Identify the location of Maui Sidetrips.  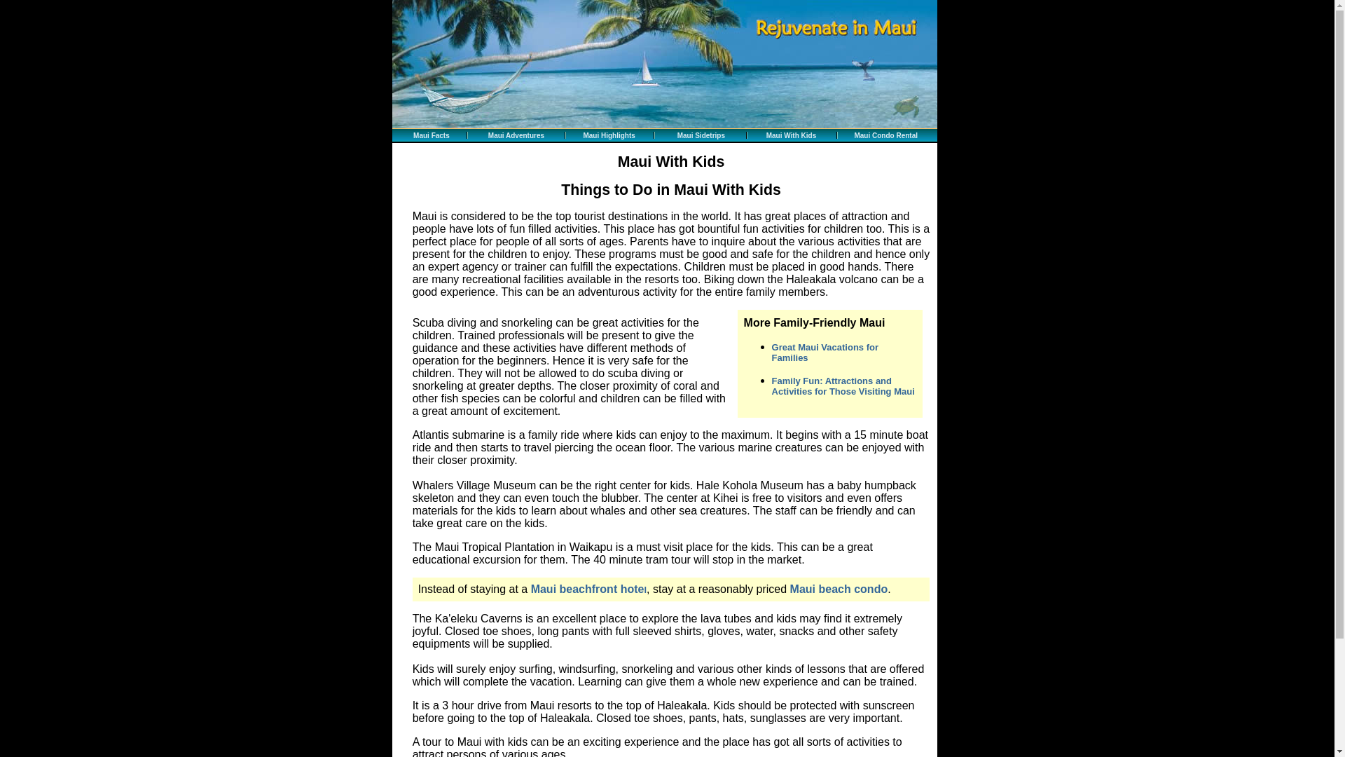
(701, 135).